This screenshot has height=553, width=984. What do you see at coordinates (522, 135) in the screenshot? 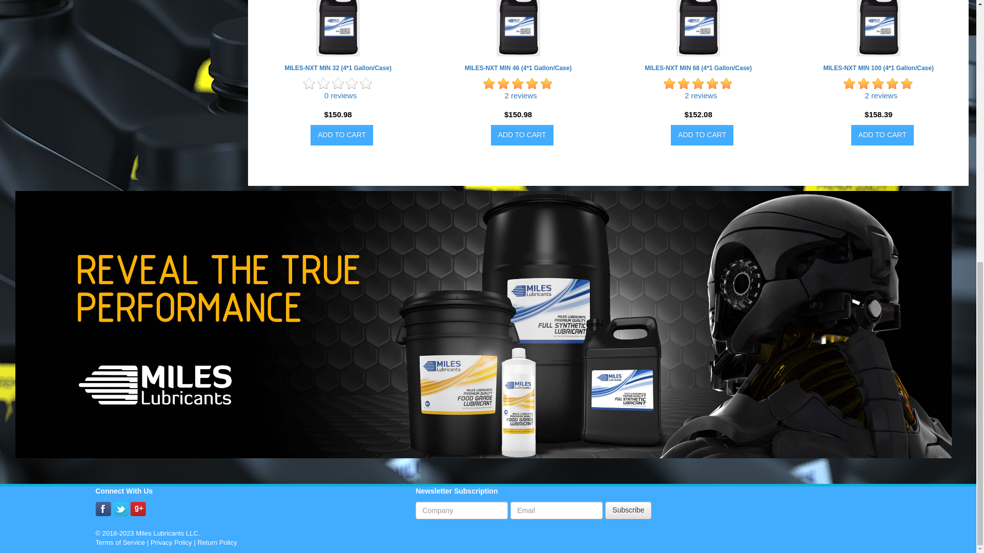
I see `ADD TO CART` at bounding box center [522, 135].